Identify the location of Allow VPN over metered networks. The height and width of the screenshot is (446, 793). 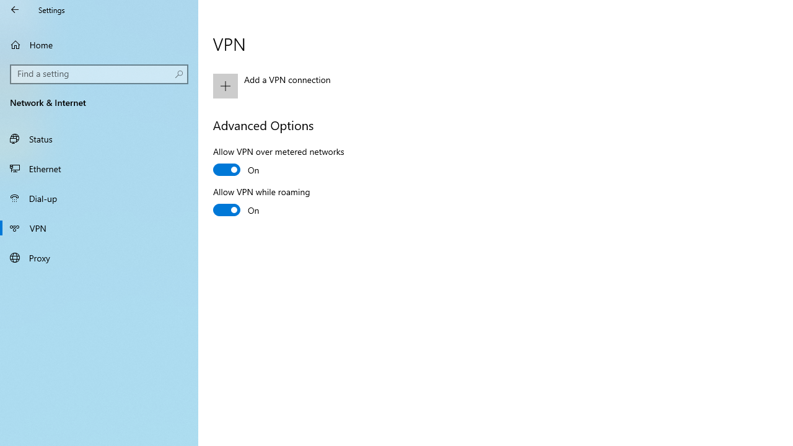
(279, 162).